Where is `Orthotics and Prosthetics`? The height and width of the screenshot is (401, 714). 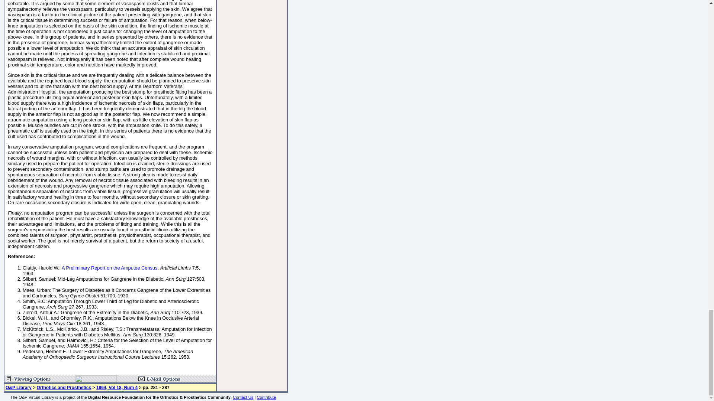 Orthotics and Prosthetics is located at coordinates (64, 387).